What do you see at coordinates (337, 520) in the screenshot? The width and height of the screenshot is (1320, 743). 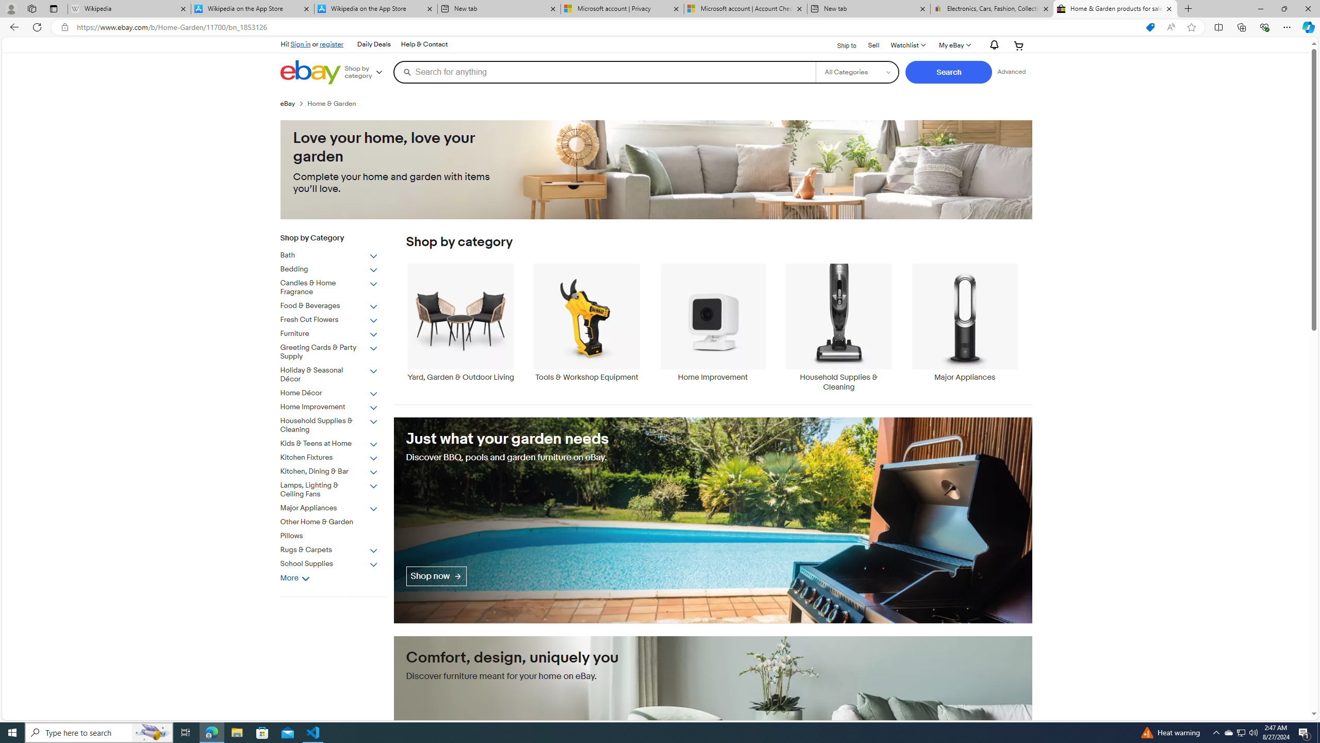 I see `Other Home & Garden` at bounding box center [337, 520].